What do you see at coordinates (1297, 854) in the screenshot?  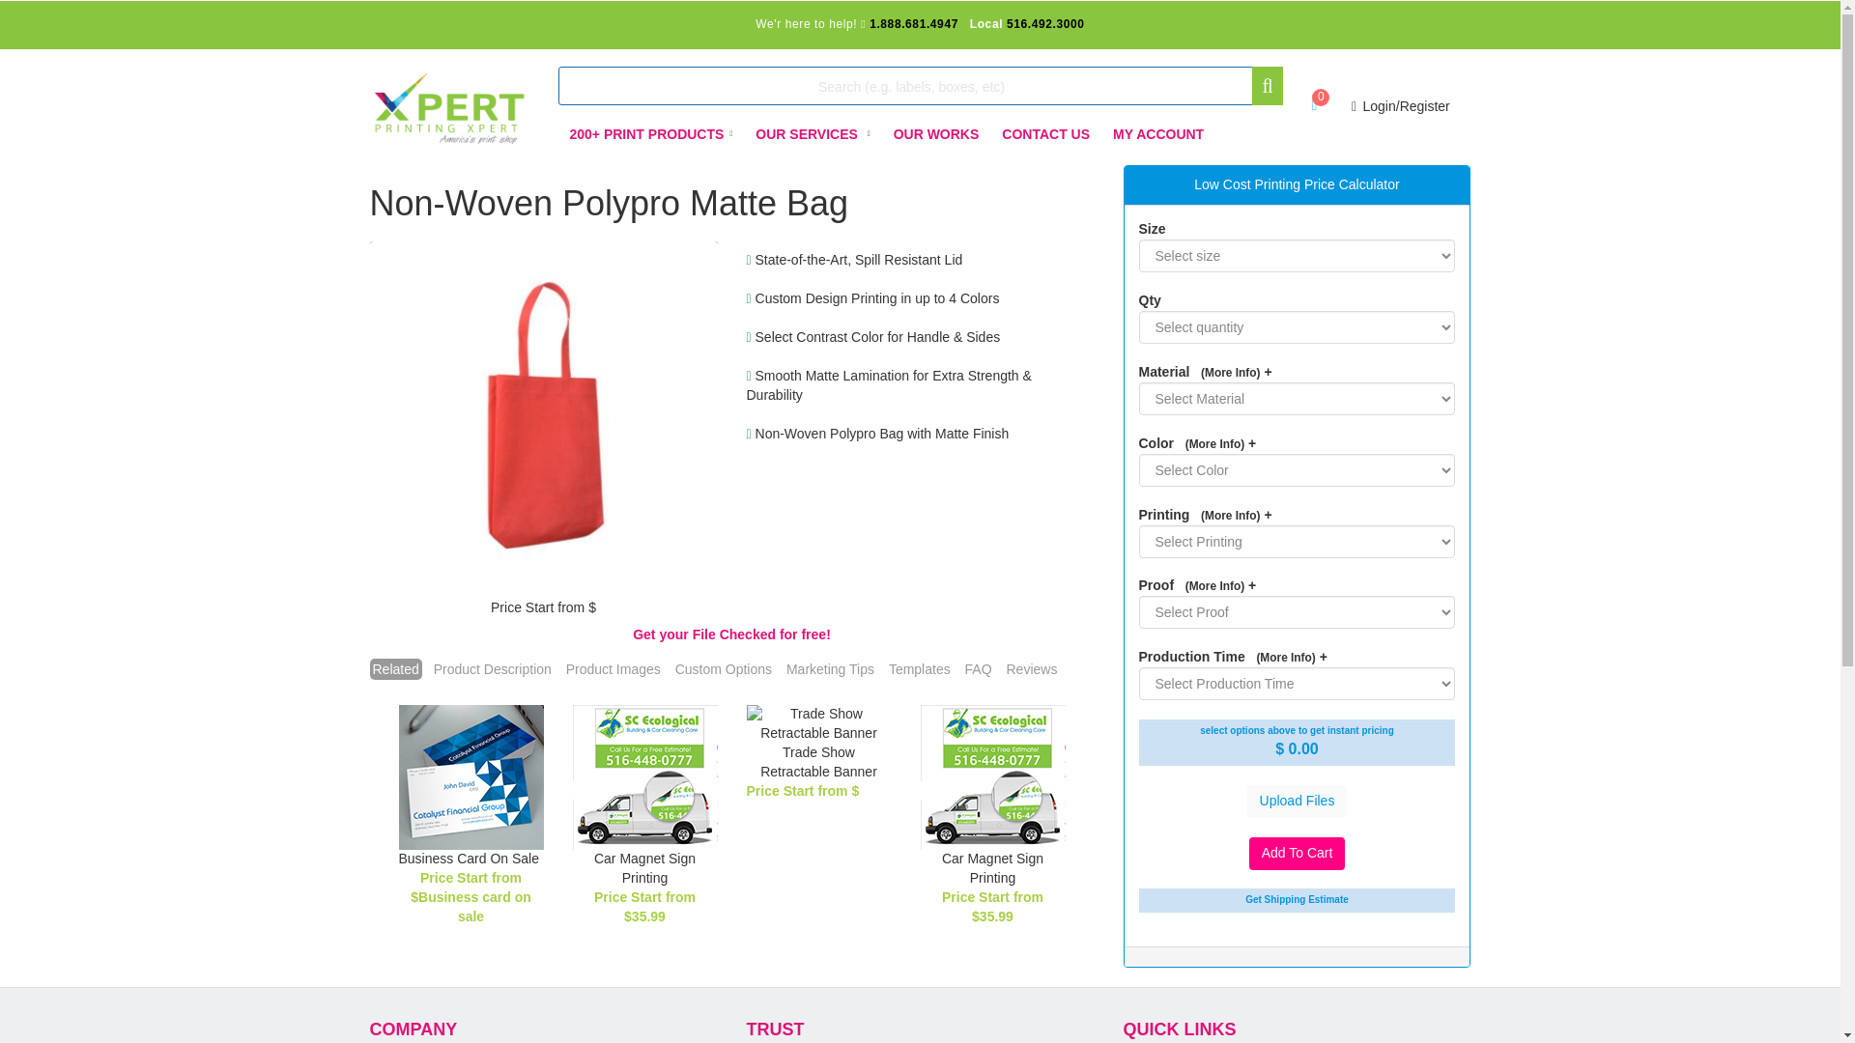 I see `Add To Cart` at bounding box center [1297, 854].